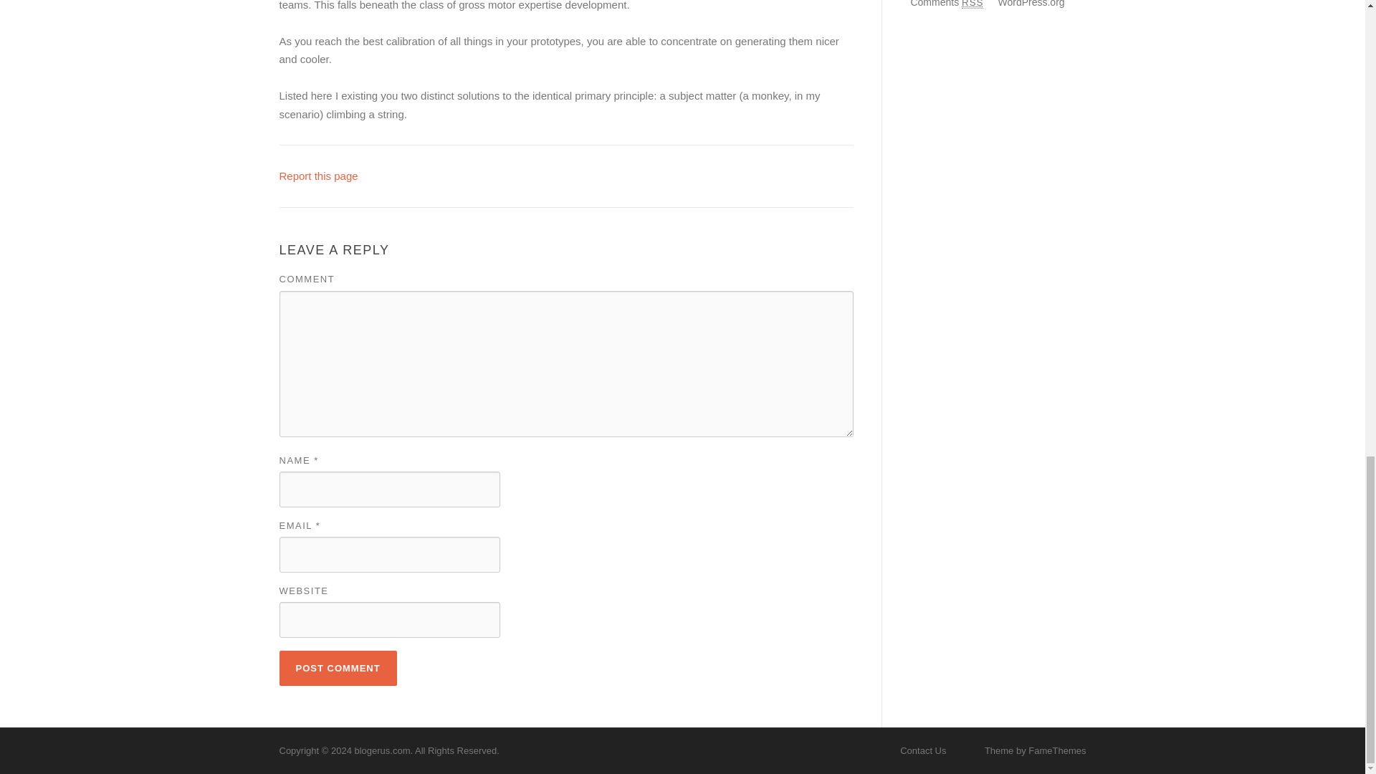  What do you see at coordinates (338, 668) in the screenshot?
I see `Post Comment` at bounding box center [338, 668].